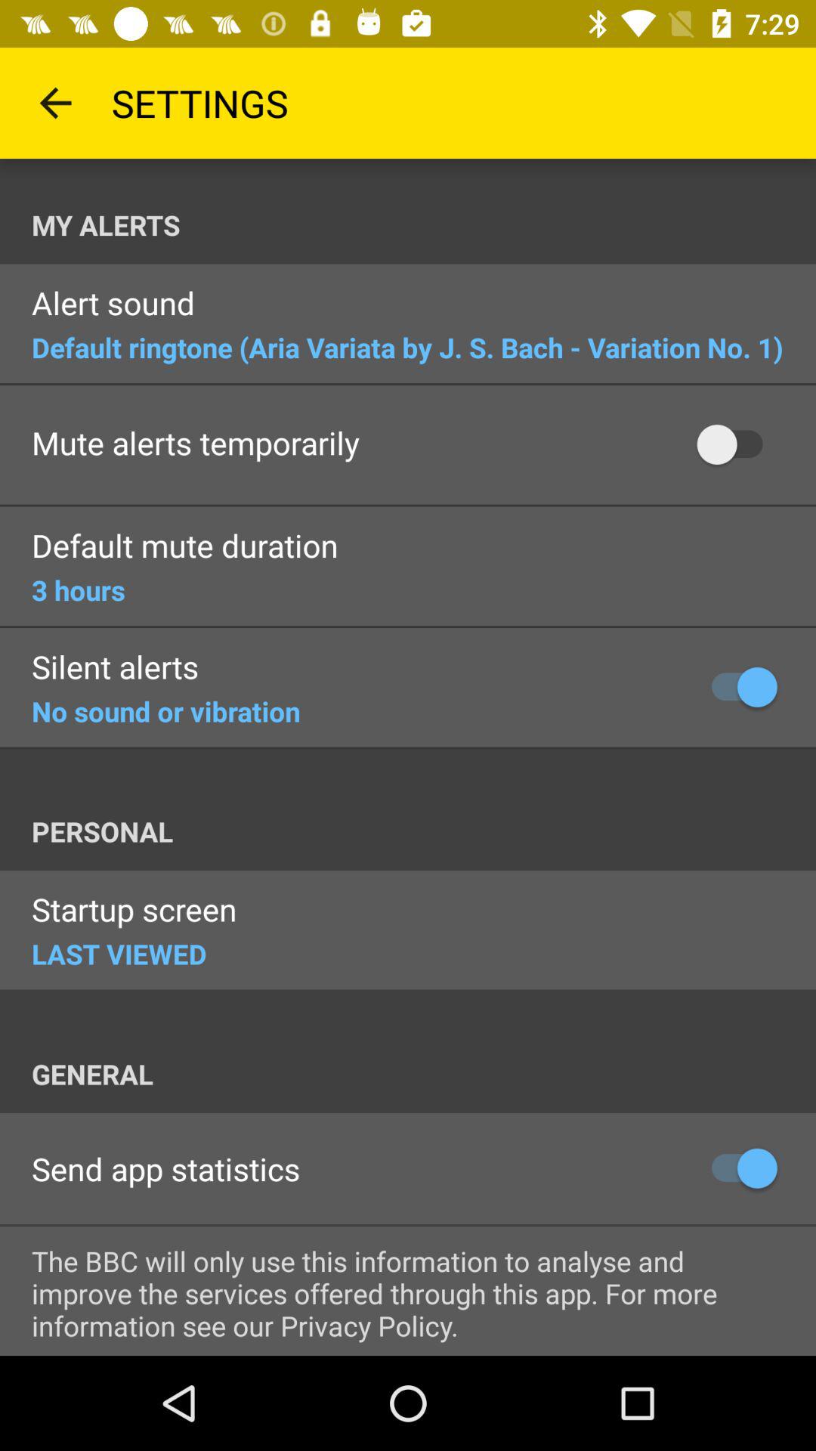  What do you see at coordinates (424, 831) in the screenshot?
I see `tap personal at the center` at bounding box center [424, 831].